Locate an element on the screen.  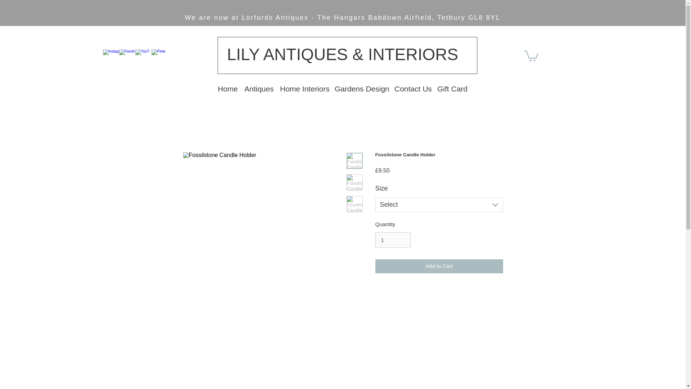
1 is located at coordinates (393, 240).